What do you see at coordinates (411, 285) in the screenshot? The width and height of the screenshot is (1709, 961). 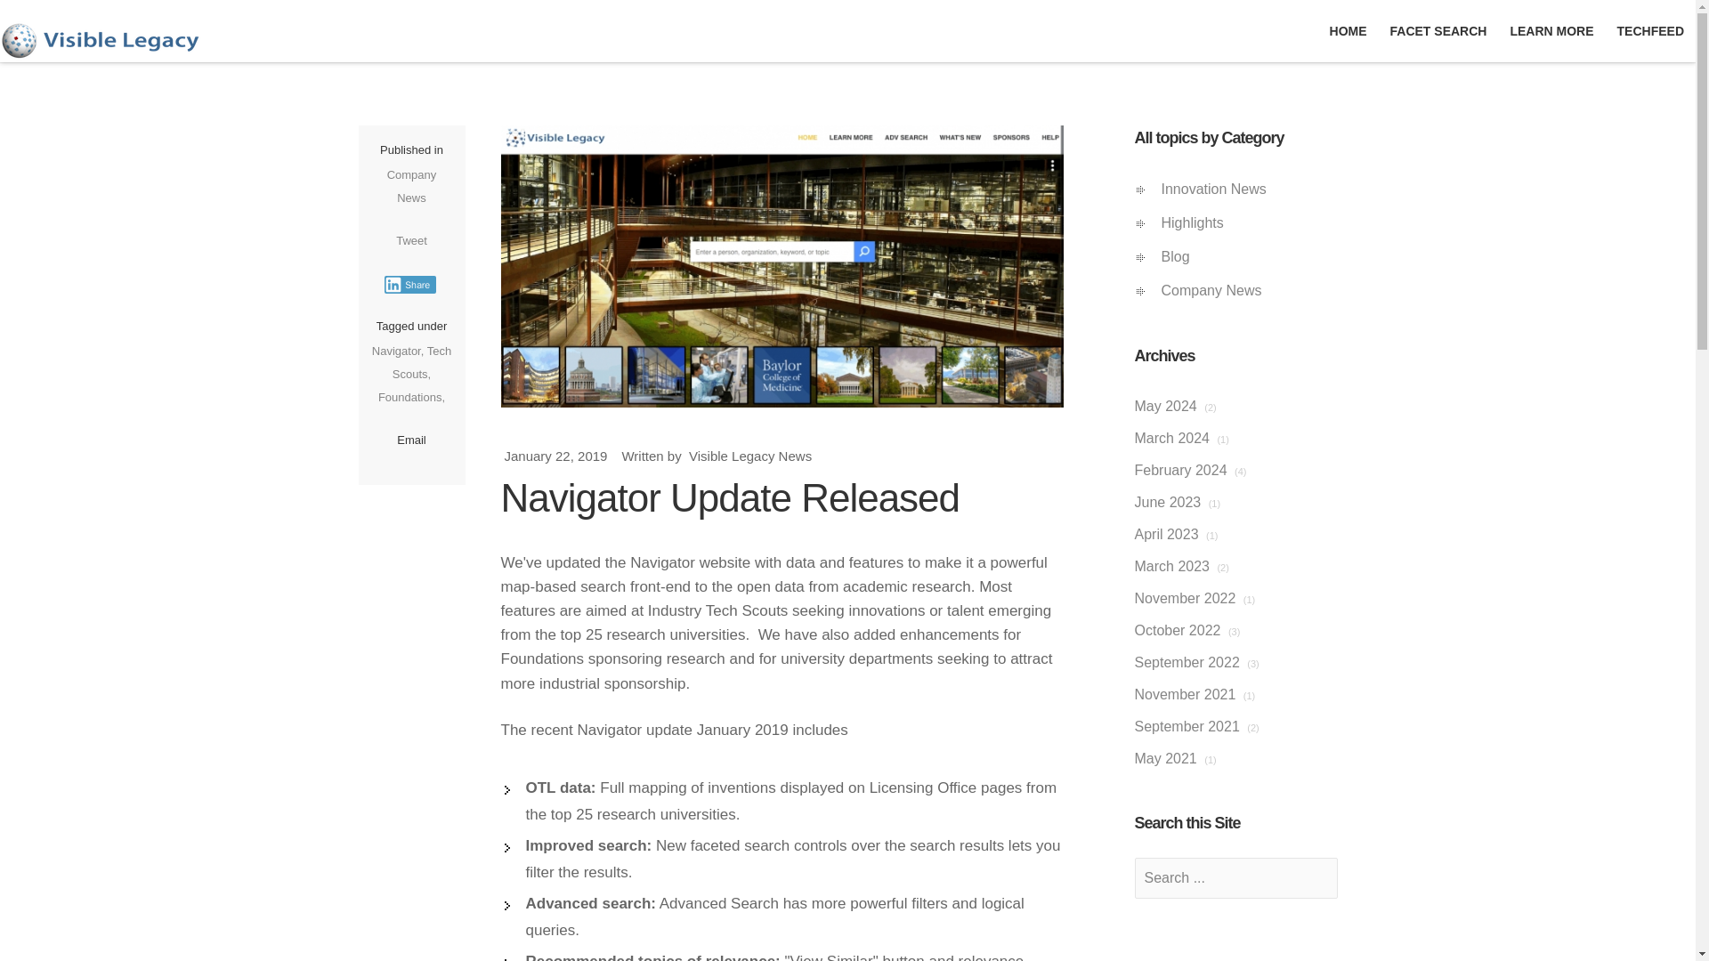 I see `Share` at bounding box center [411, 285].